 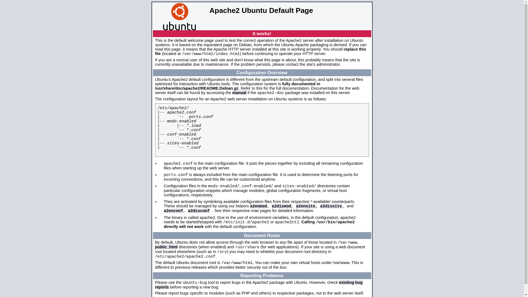 What do you see at coordinates (259, 285) in the screenshot?
I see `existing bug reports` at bounding box center [259, 285].